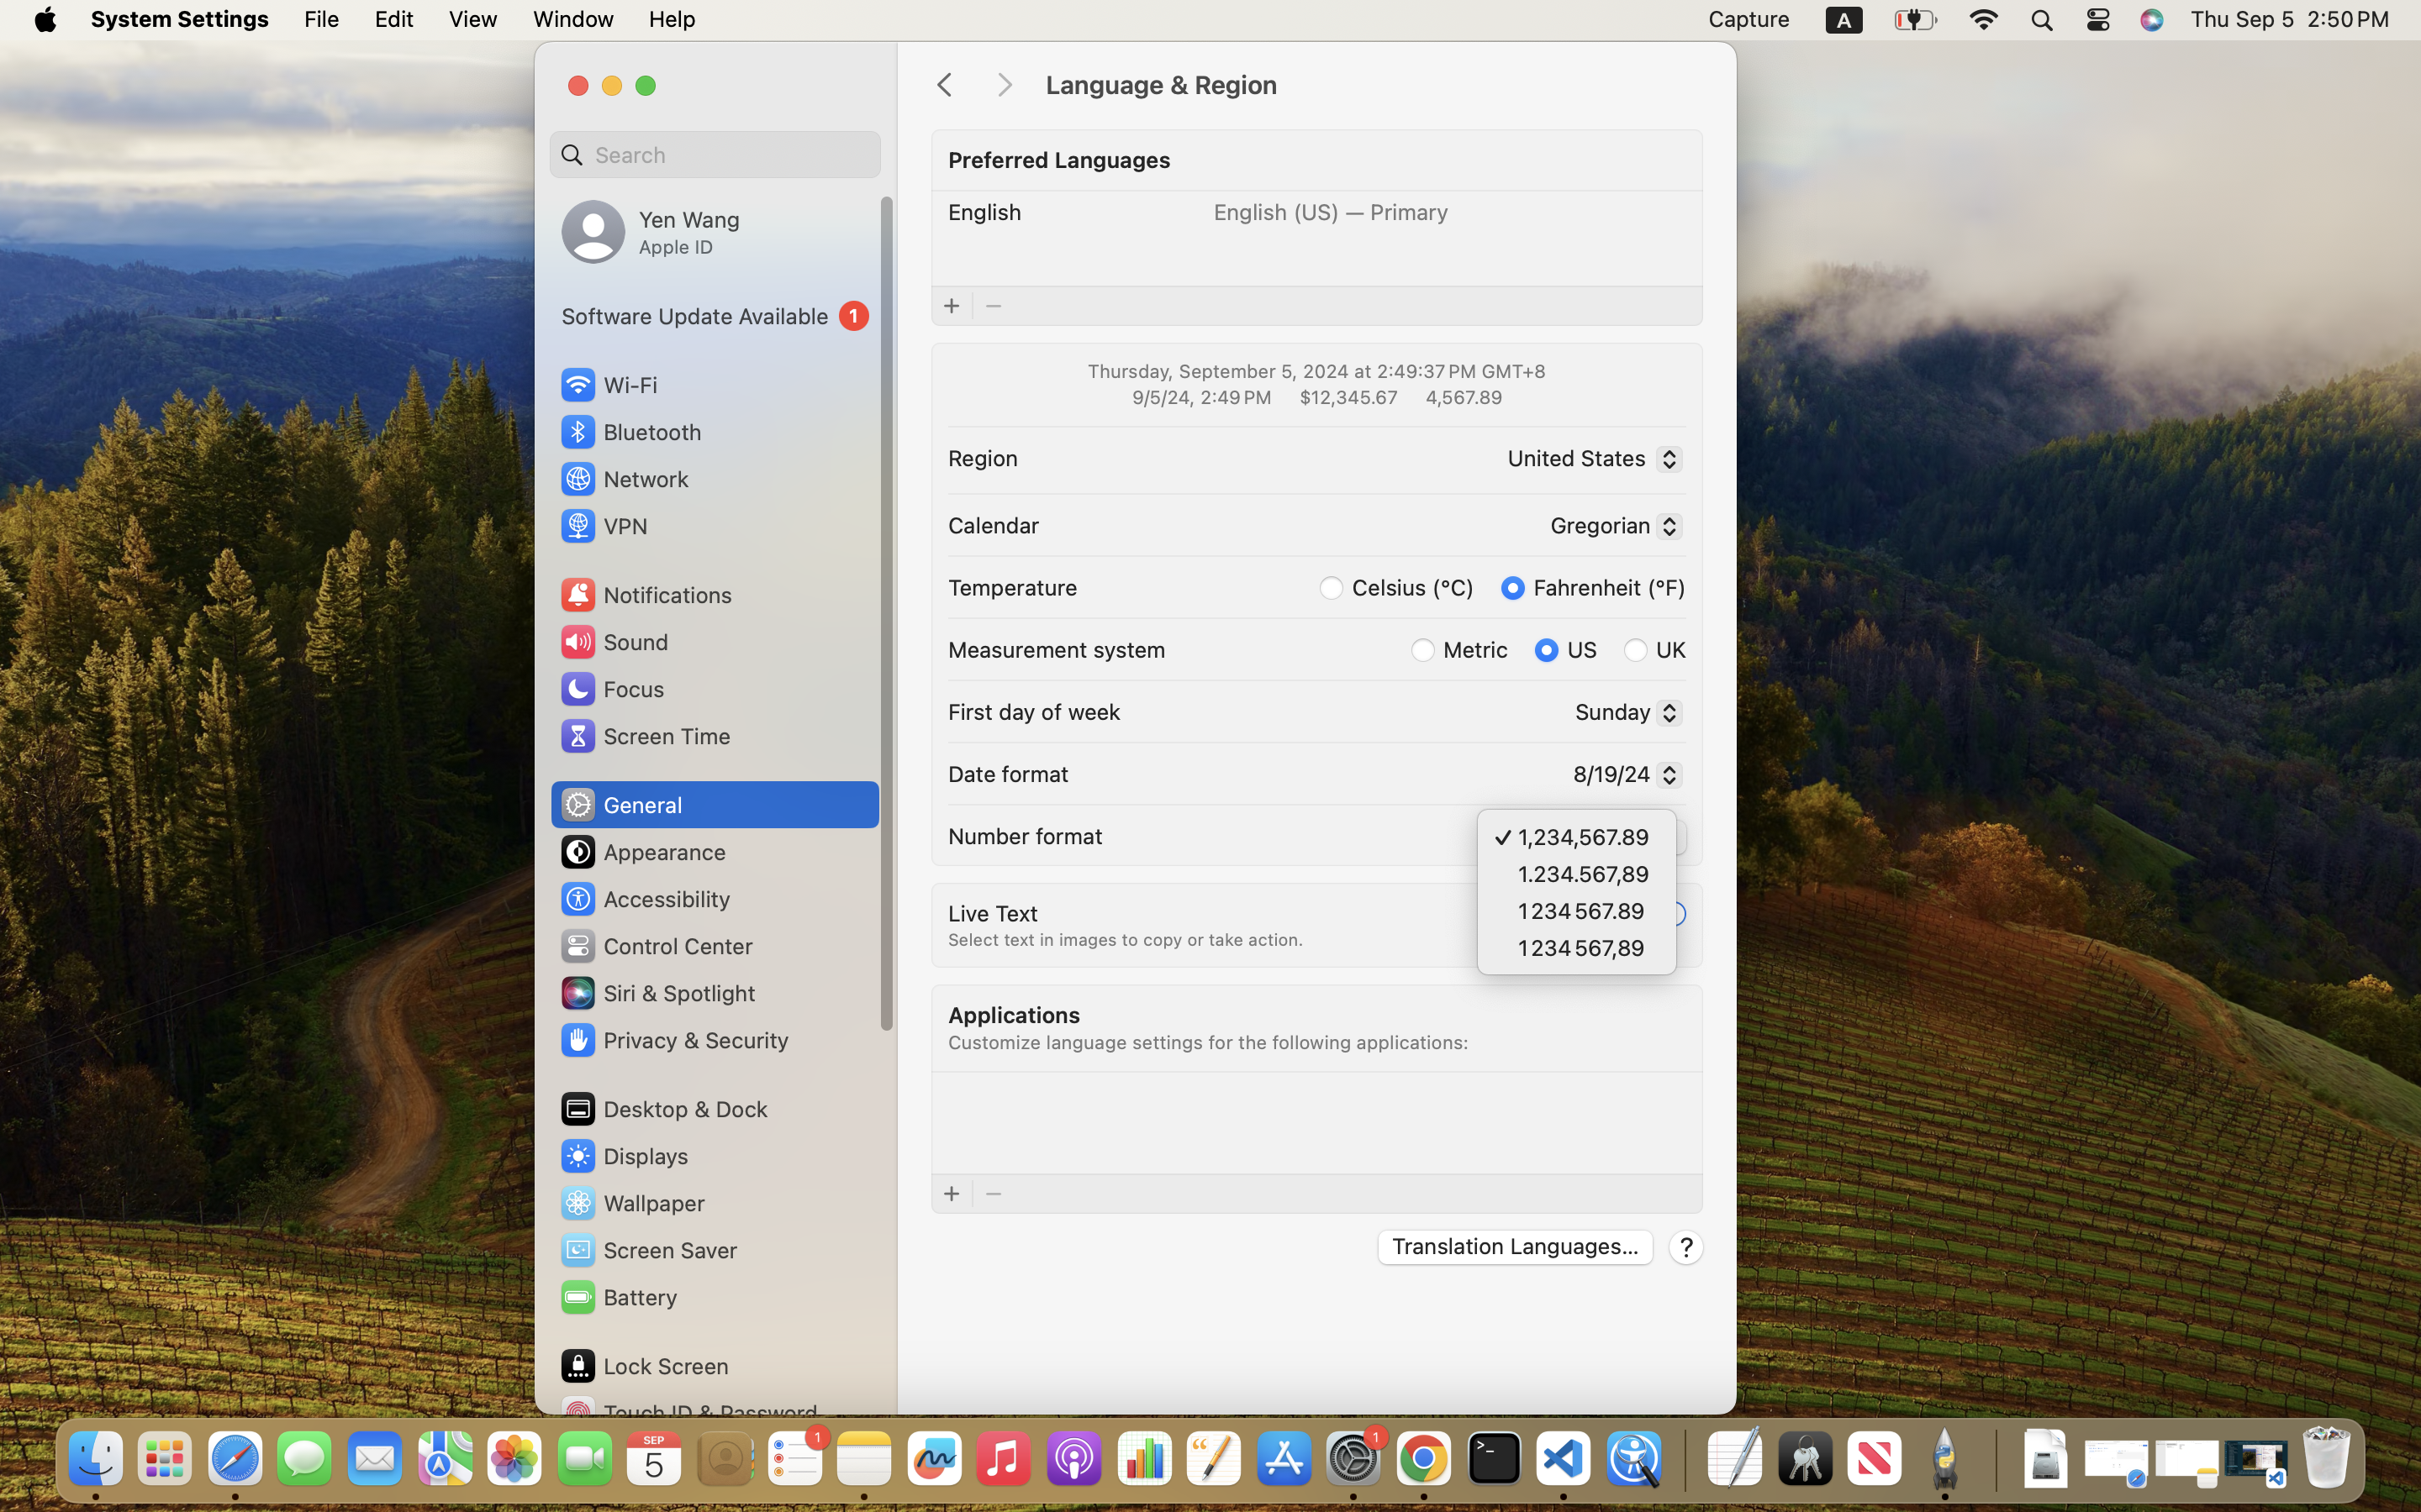 This screenshot has height=1512, width=2421. What do you see at coordinates (624, 479) in the screenshot?
I see `Network` at bounding box center [624, 479].